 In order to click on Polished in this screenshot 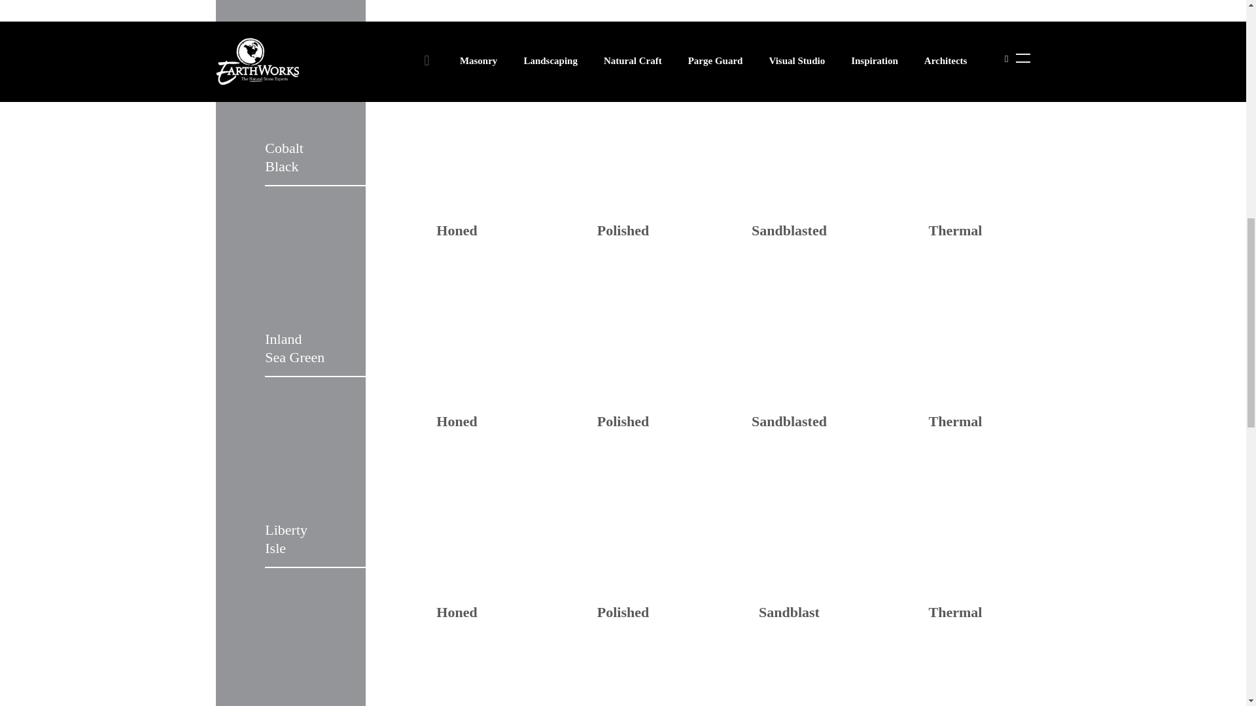, I will do `click(623, 22)`.